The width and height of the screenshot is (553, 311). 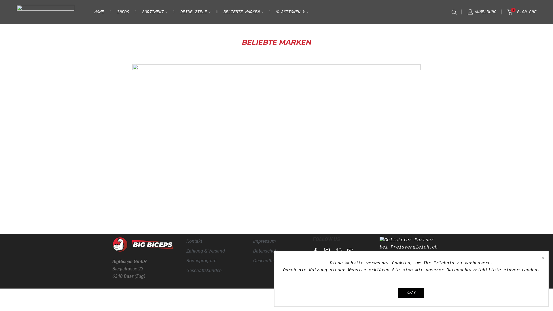 What do you see at coordinates (276, 242) in the screenshot?
I see `Impressum` at bounding box center [276, 242].